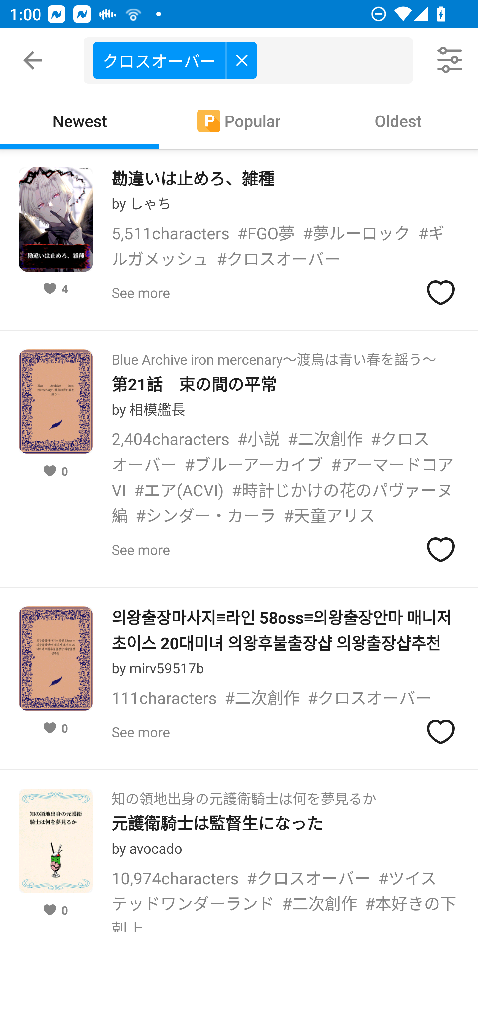 Image resolution: width=478 pixels, height=1009 pixels. I want to click on クロスオーバー, so click(175, 60).